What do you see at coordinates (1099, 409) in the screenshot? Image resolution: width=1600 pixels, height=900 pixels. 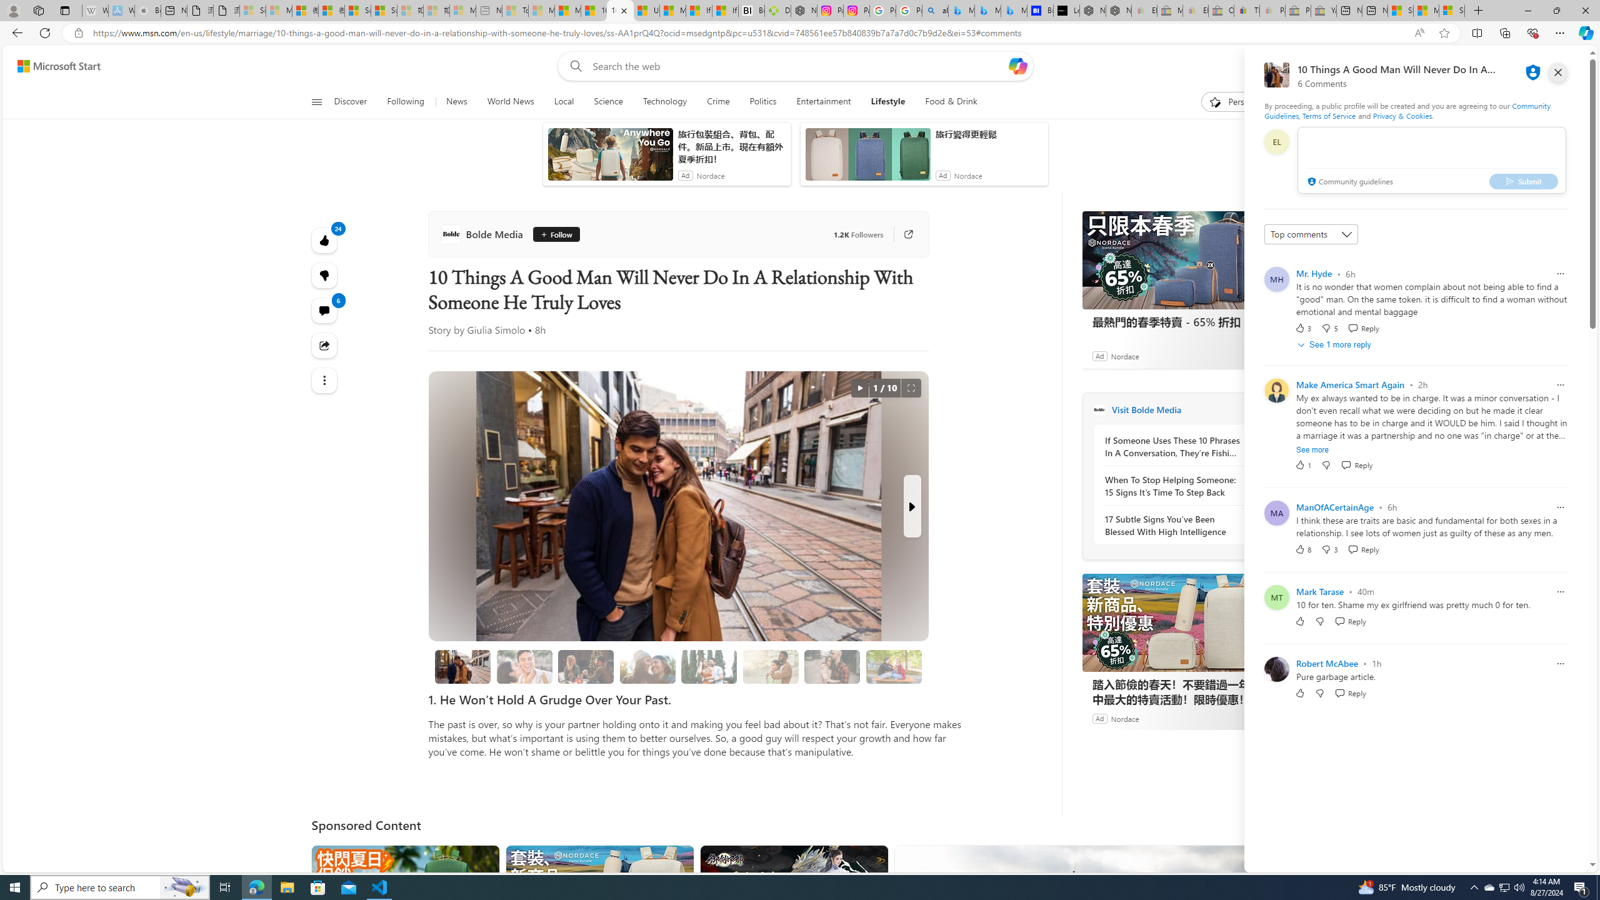 I see `Bolde Media` at bounding box center [1099, 409].